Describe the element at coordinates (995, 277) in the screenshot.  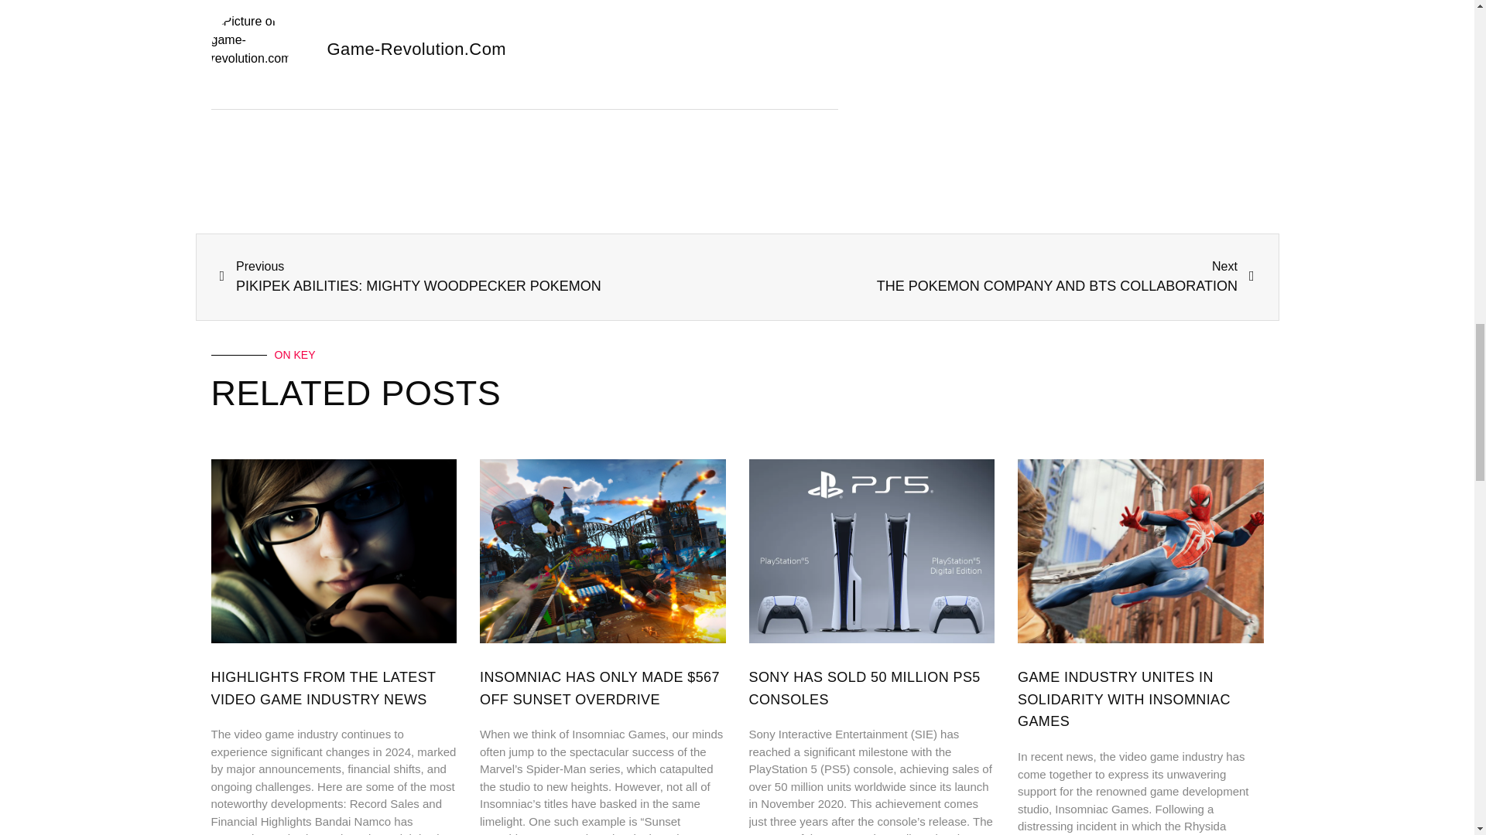
I see `GAME INDUSTRY UNITES IN SOLIDARITY WITH INSOMNIAC GAMES` at that location.